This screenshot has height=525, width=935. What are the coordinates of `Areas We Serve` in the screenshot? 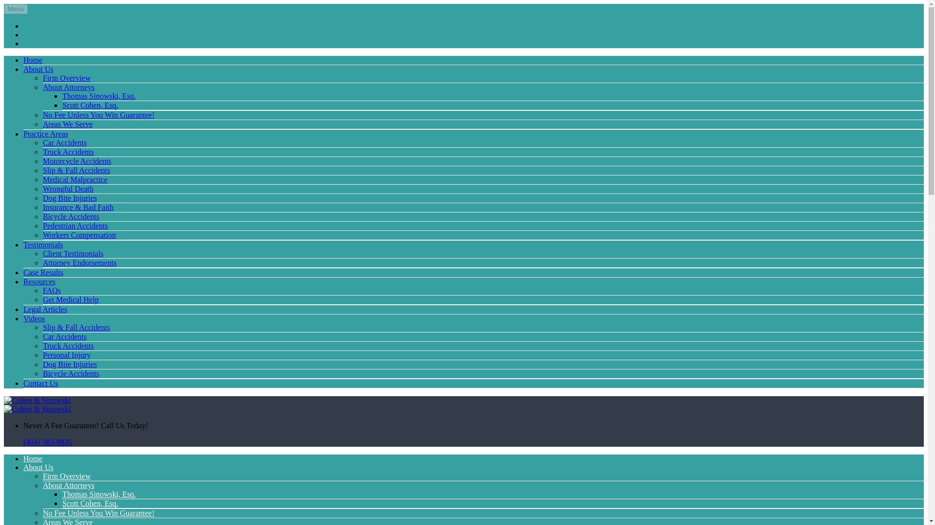 It's located at (68, 124).